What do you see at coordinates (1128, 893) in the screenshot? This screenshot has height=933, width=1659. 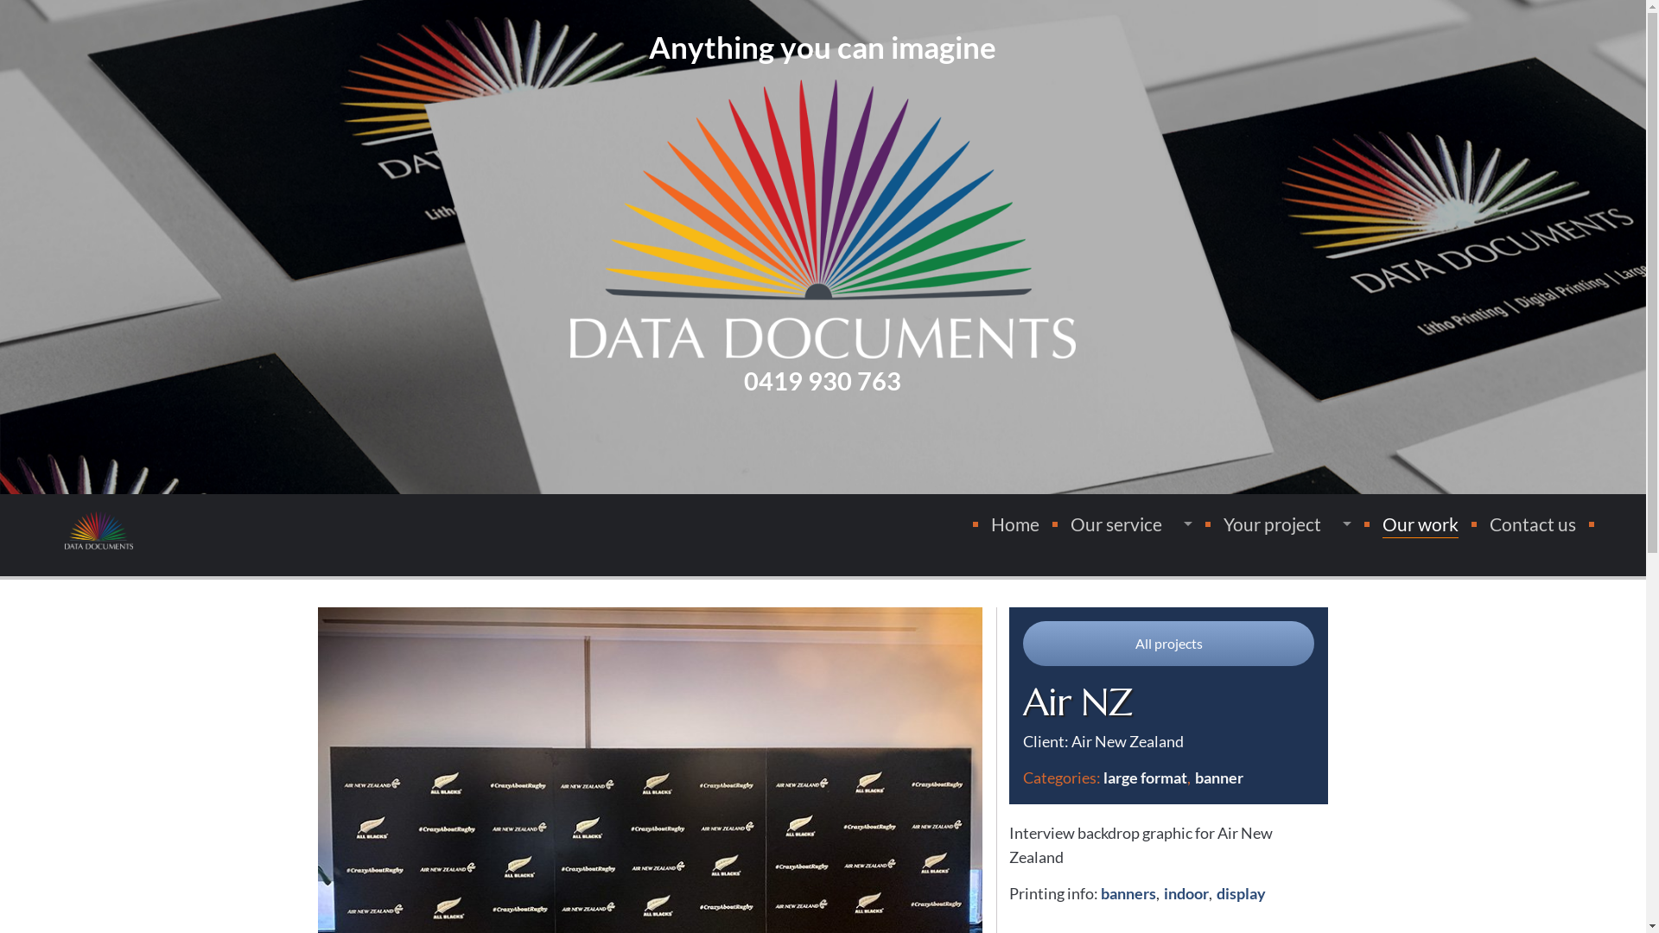 I see `banners` at bounding box center [1128, 893].